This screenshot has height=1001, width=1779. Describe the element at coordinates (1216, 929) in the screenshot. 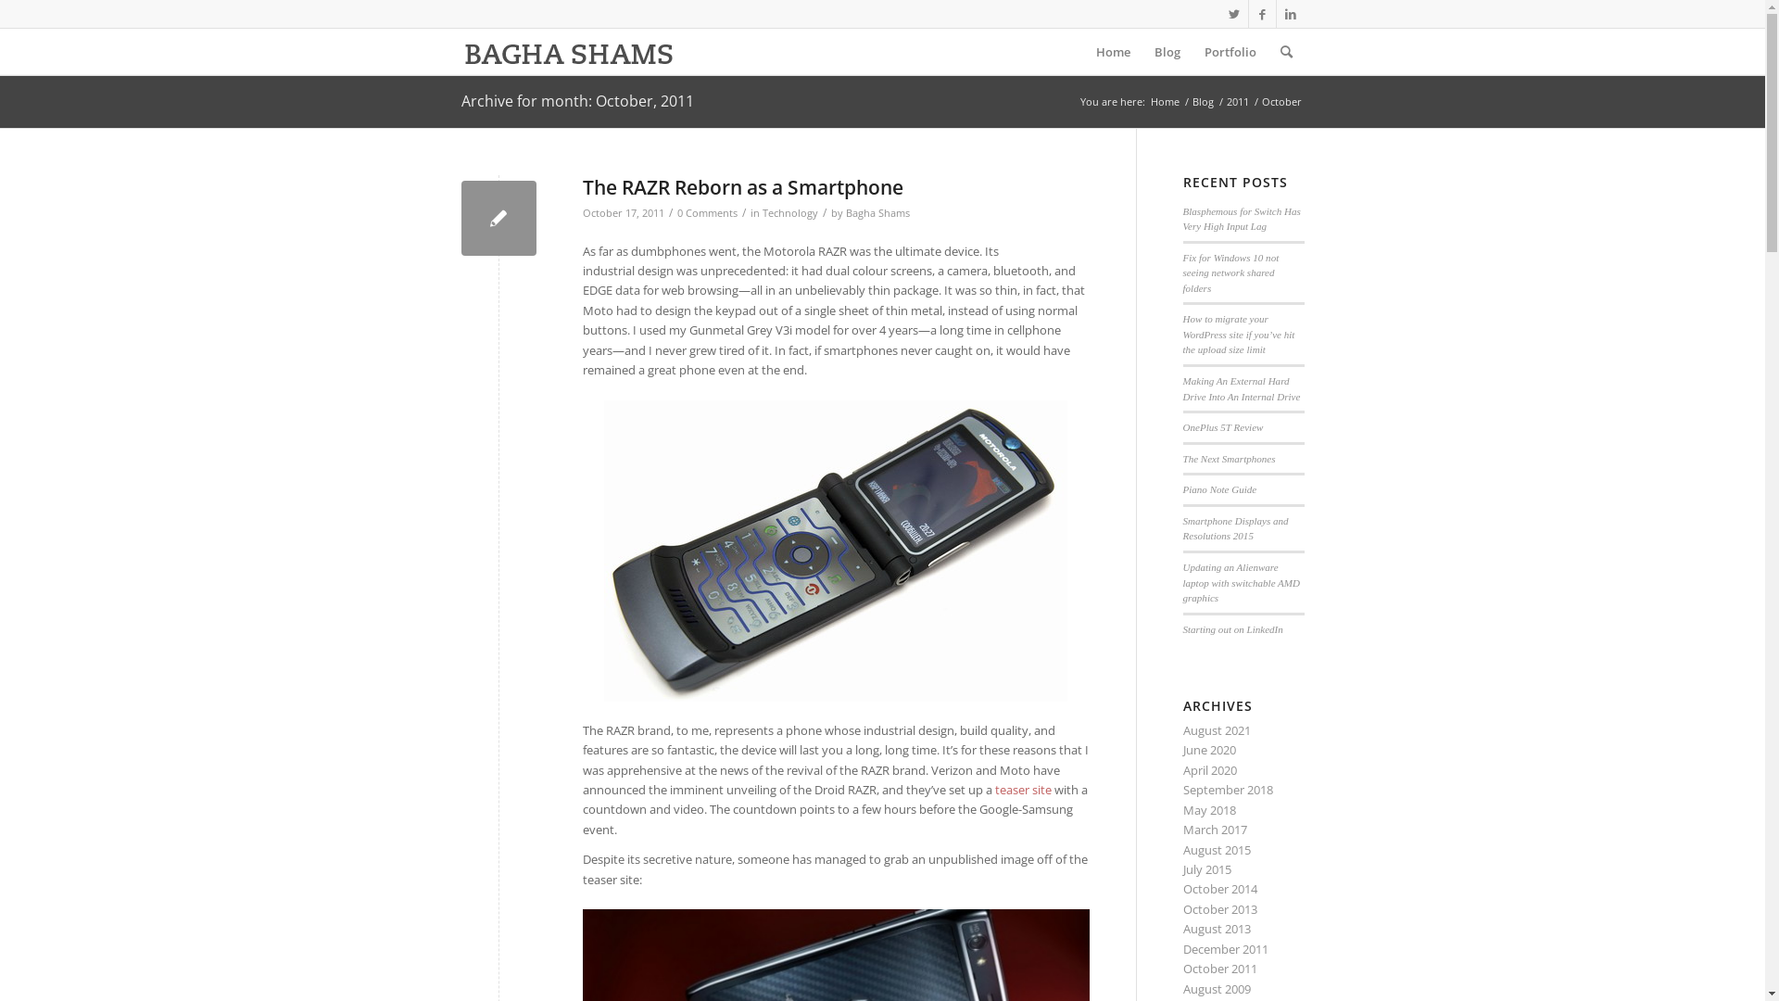

I see `August 2013` at that location.